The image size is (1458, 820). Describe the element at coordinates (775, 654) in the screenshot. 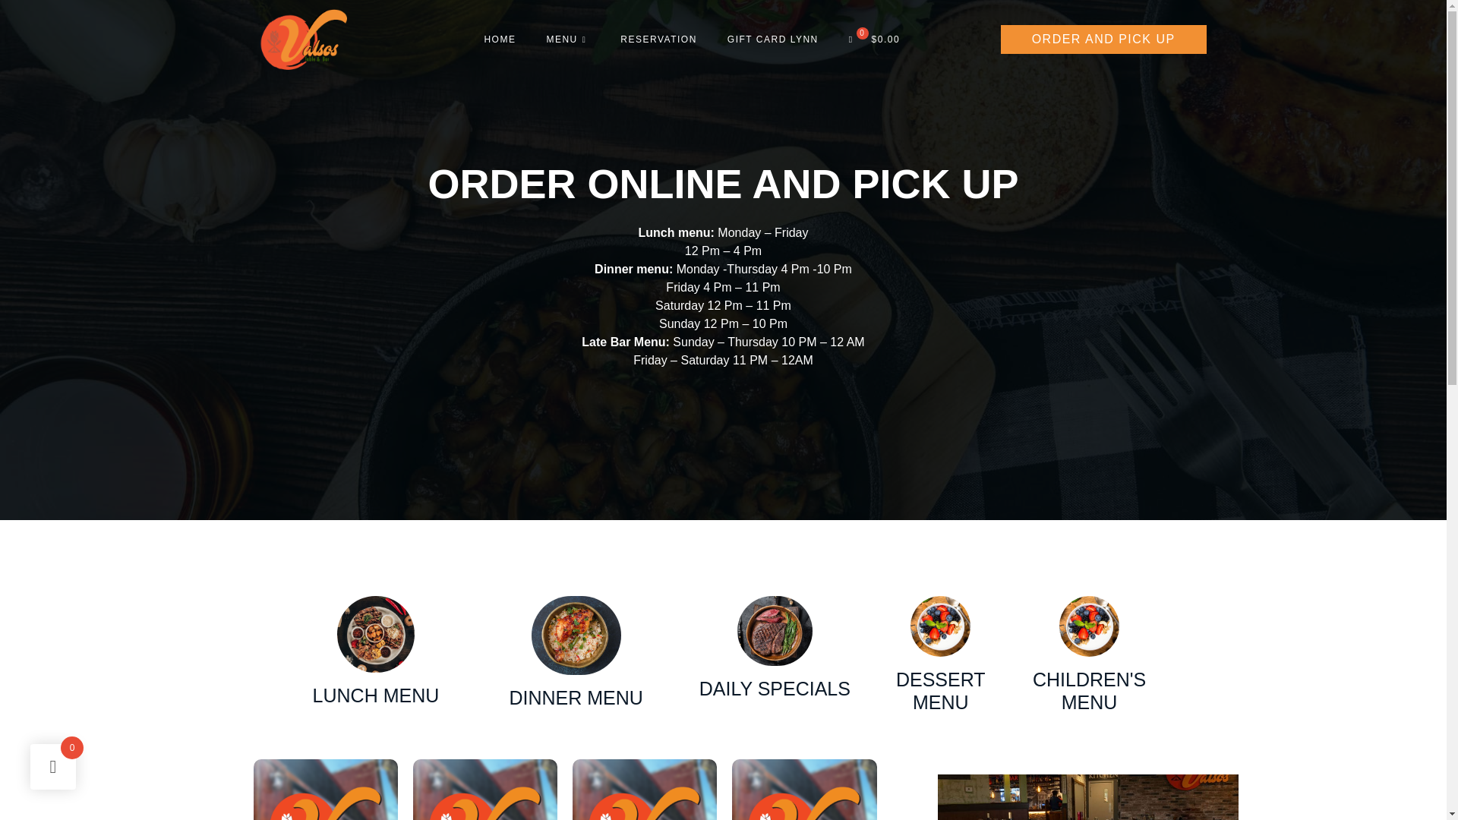

I see `DAILY SPECIALS` at that location.